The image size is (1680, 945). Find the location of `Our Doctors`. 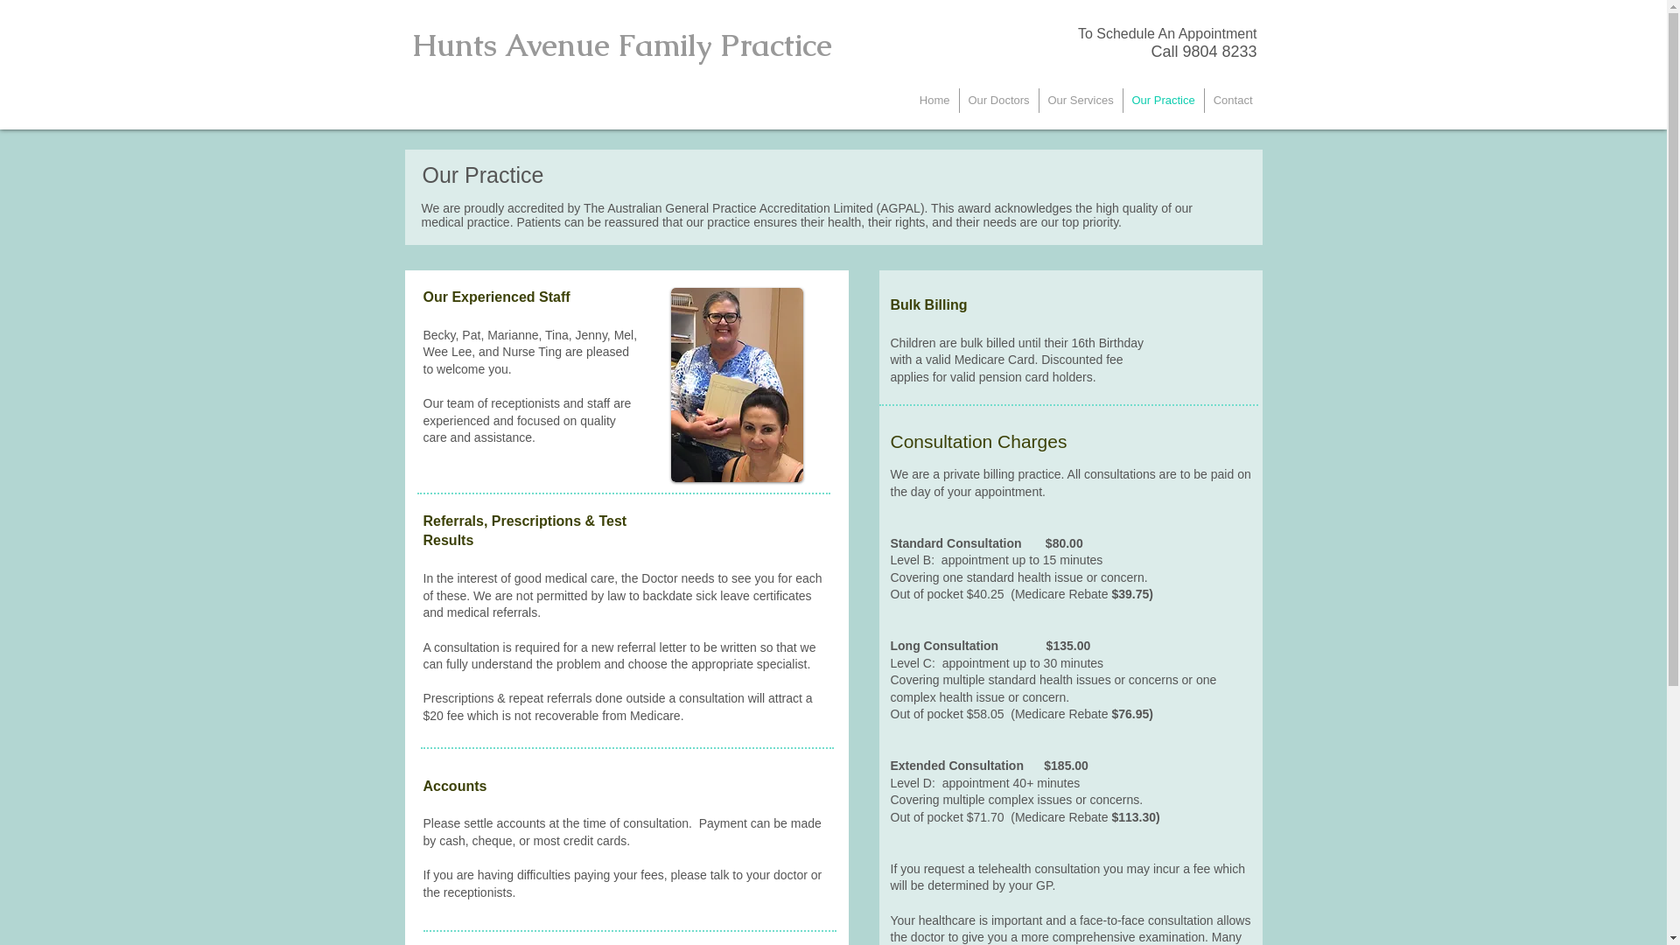

Our Doctors is located at coordinates (998, 101).